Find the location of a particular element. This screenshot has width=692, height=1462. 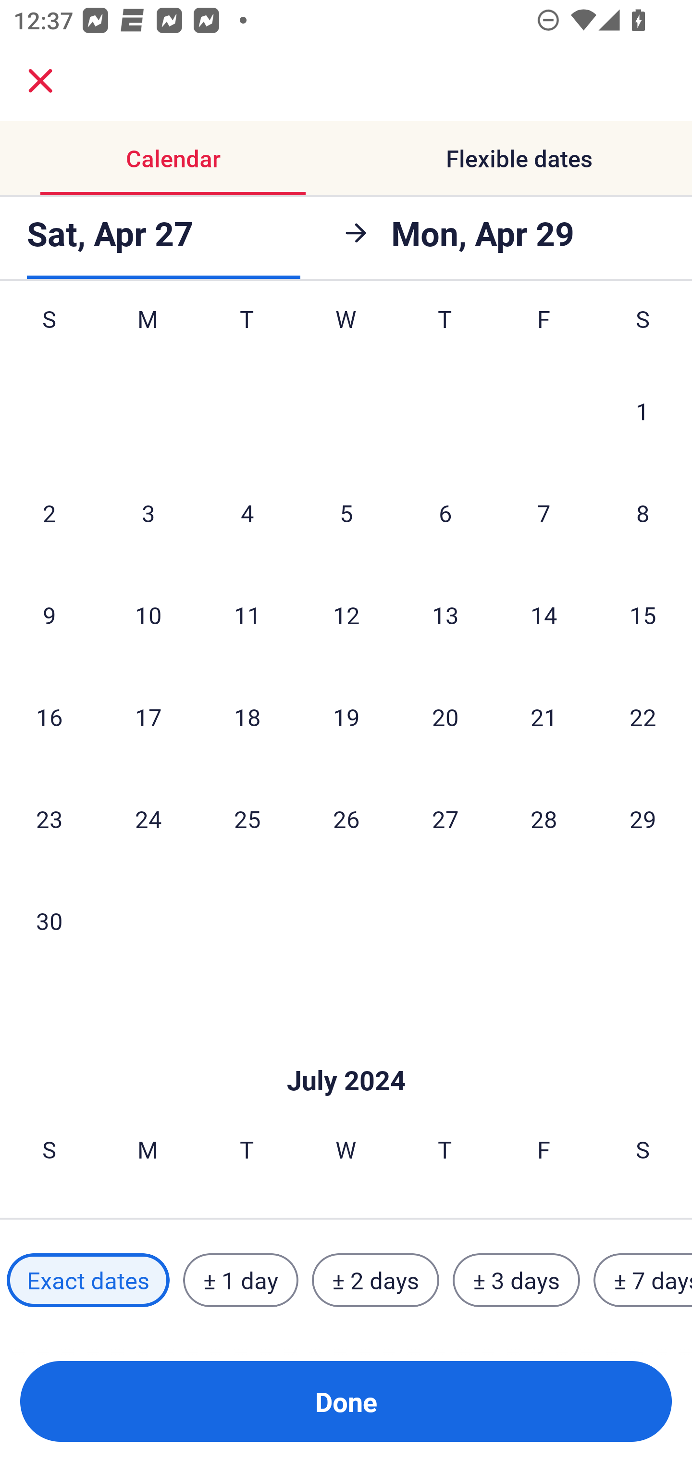

22 Saturday, June 22, 2024 is located at coordinates (643, 717).